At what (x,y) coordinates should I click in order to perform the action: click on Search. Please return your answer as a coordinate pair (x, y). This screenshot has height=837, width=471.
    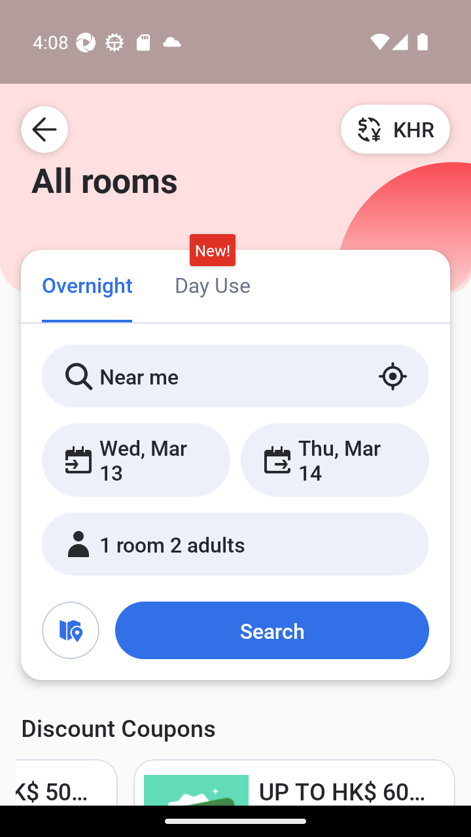
    Looking at the image, I should click on (271, 630).